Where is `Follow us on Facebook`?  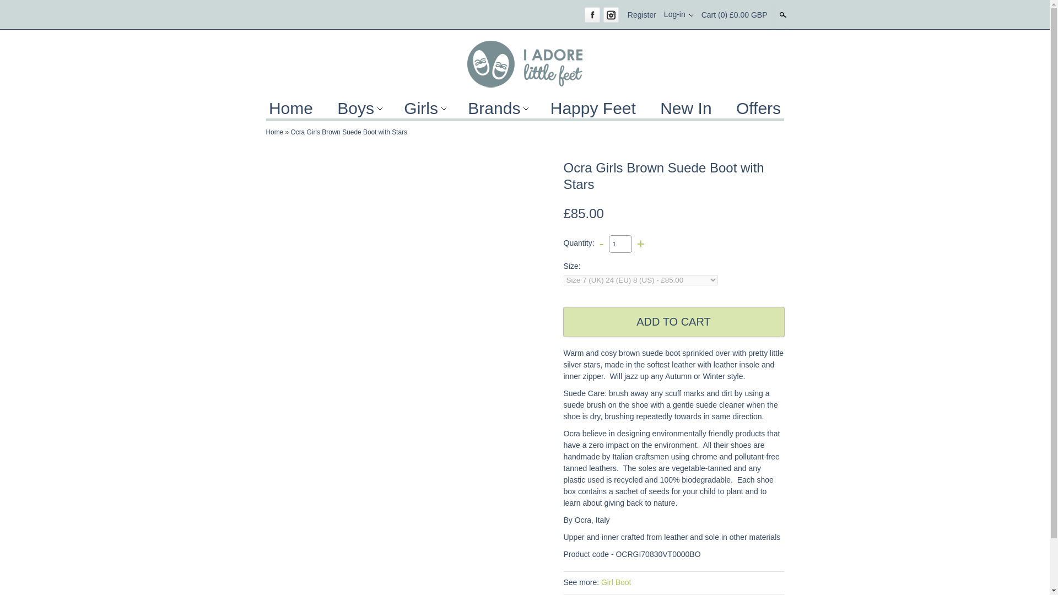
Follow us on Facebook is located at coordinates (592, 14).